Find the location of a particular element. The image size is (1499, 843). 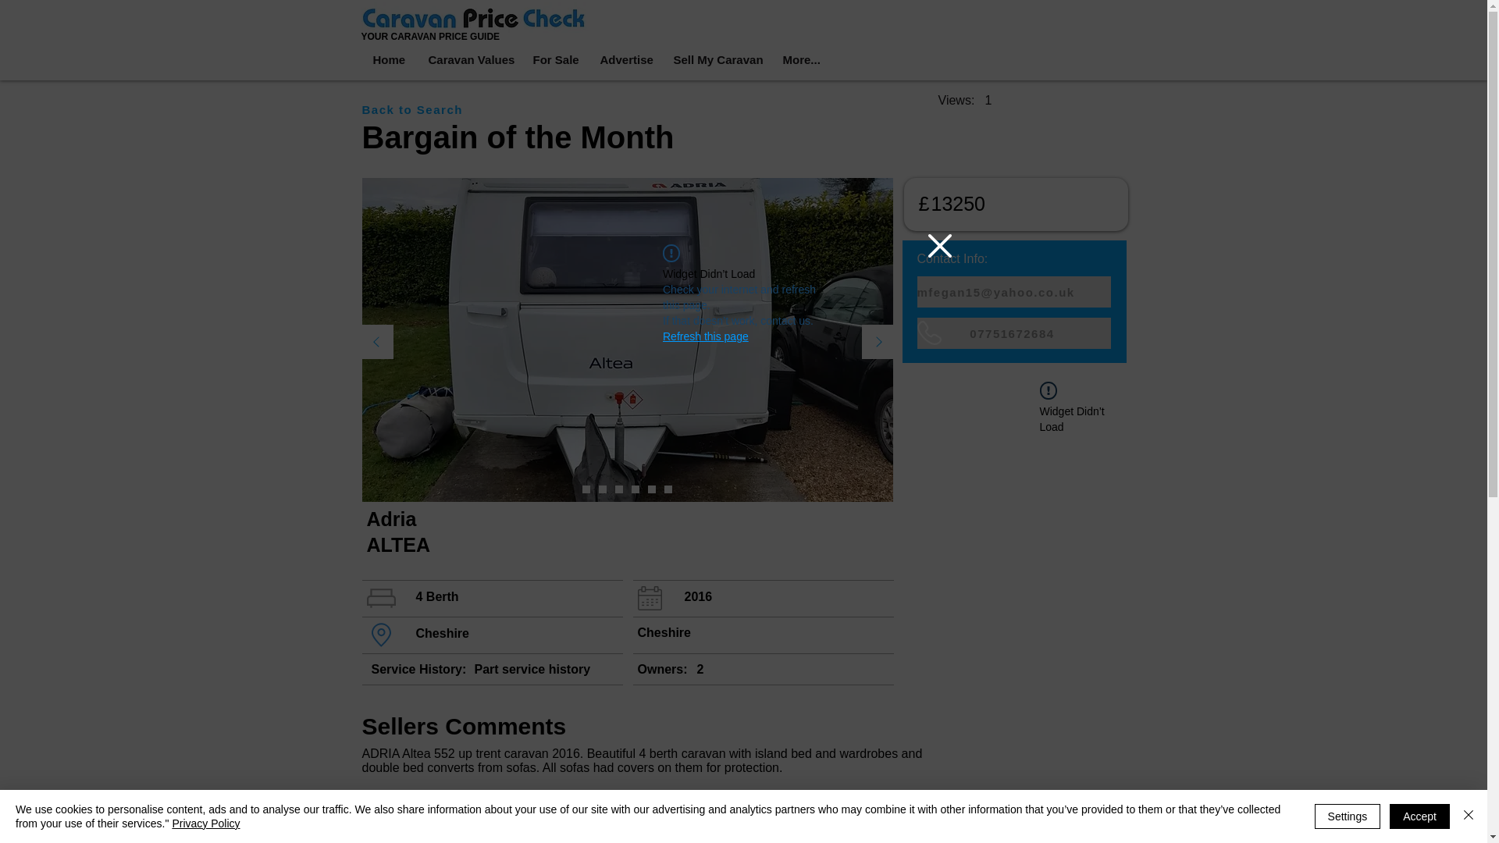

Back to Search is located at coordinates (418, 108).